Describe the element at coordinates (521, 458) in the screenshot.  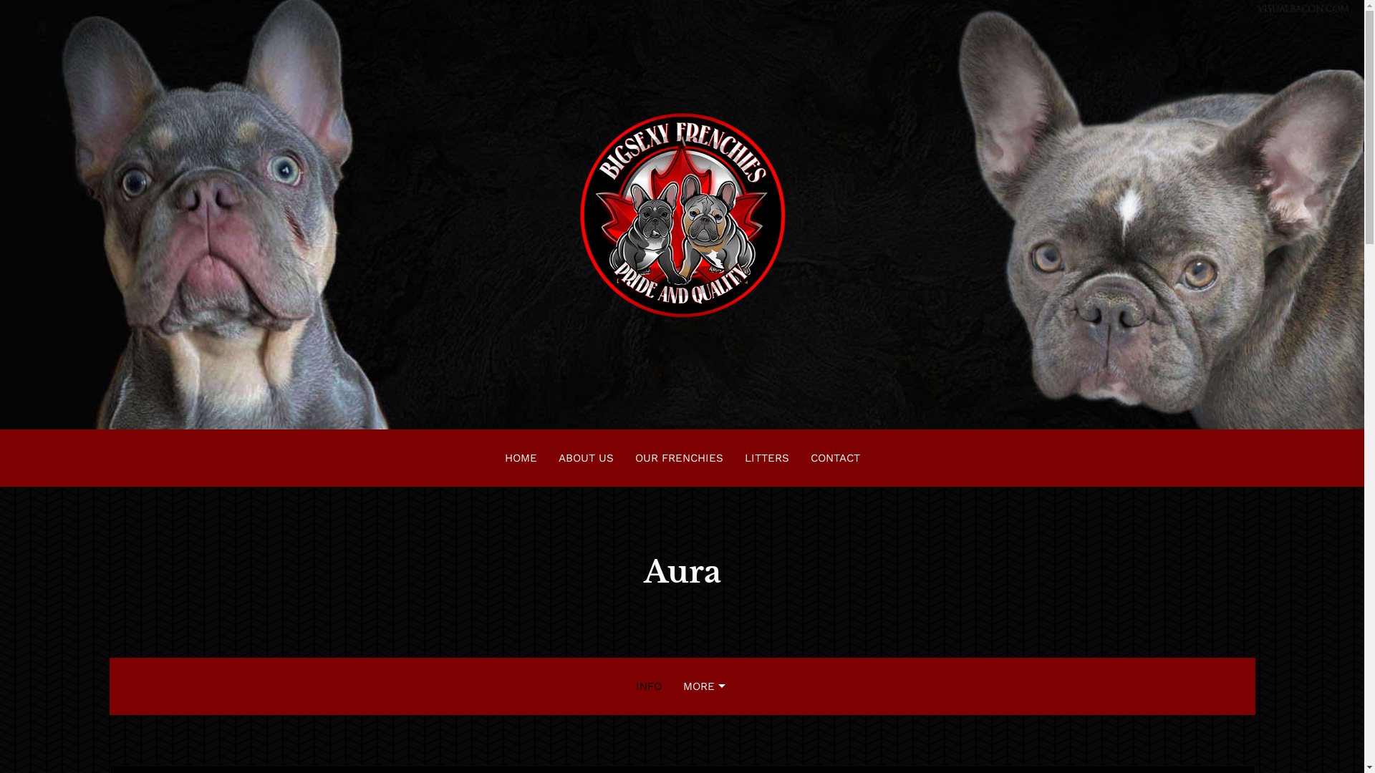
I see `HOME` at that location.